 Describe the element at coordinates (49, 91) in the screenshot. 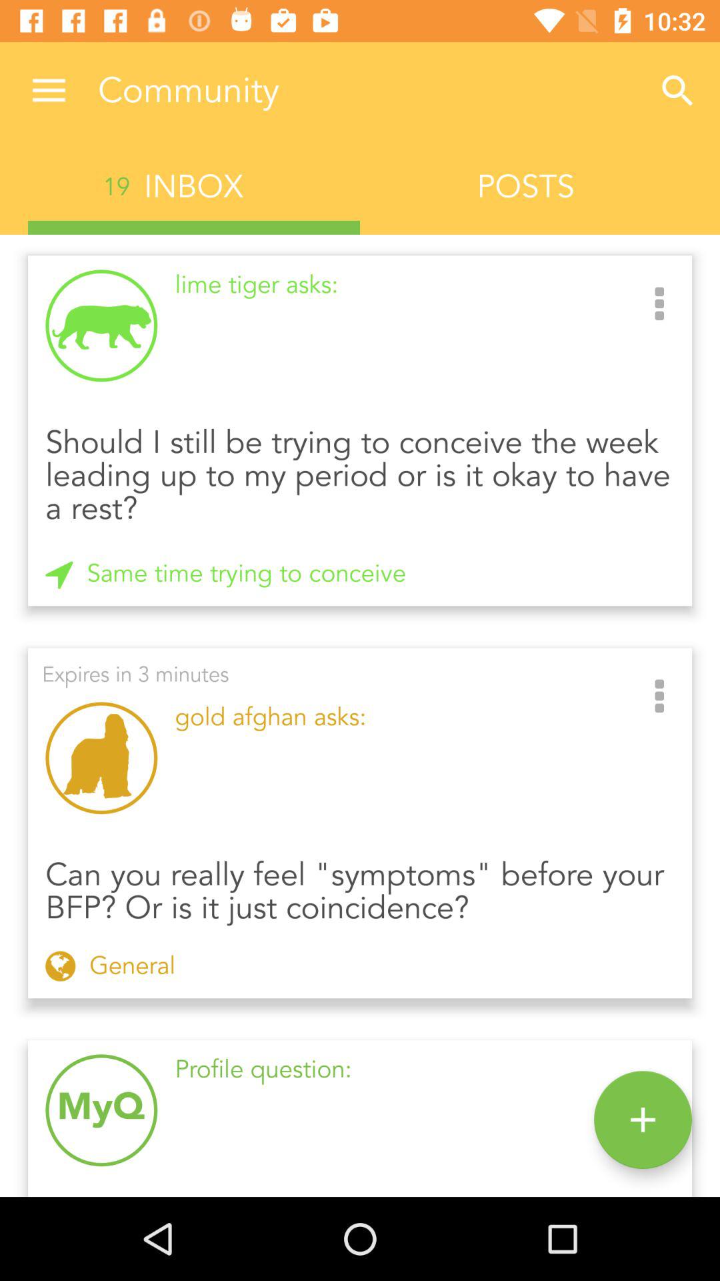

I see `turn on item above 19 icon` at that location.